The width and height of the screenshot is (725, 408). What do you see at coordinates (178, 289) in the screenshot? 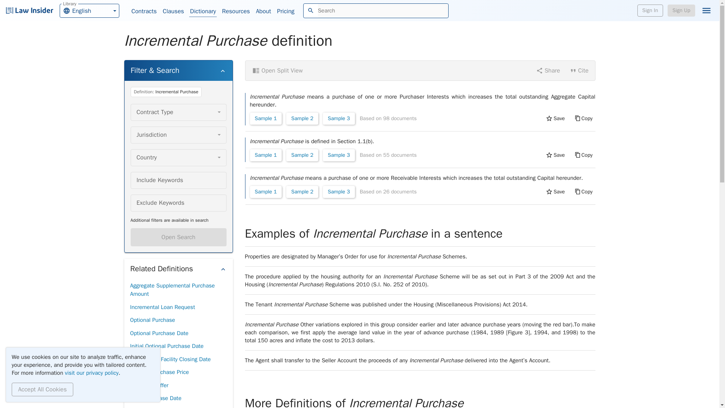
I see `Aggregate Supplemental Purchase Amount` at bounding box center [178, 289].